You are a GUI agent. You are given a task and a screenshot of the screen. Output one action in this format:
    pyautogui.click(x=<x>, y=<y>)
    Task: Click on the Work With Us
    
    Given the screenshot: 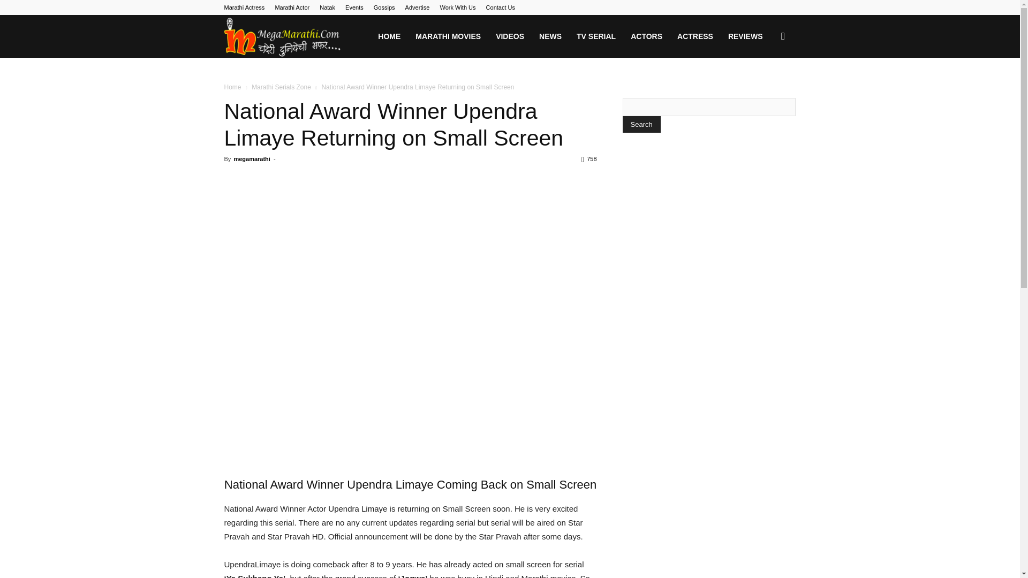 What is the action you would take?
    pyautogui.click(x=457, y=7)
    